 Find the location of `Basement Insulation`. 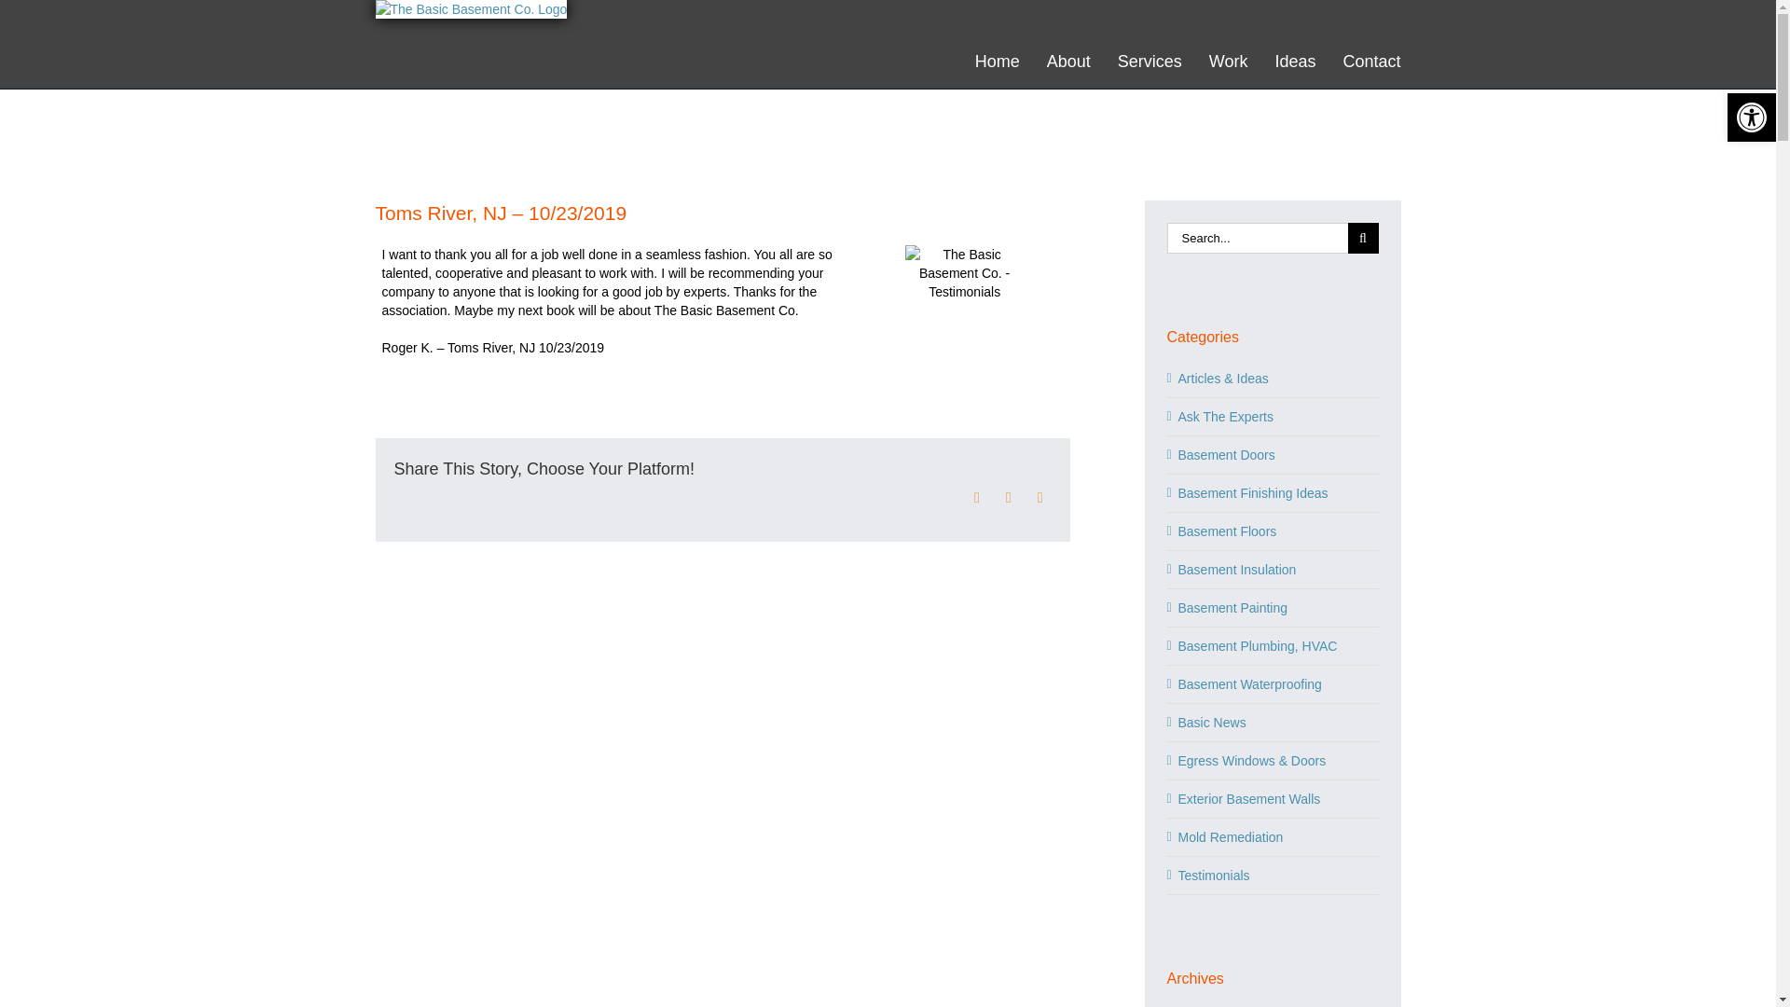

Basement Insulation is located at coordinates (1274, 569).